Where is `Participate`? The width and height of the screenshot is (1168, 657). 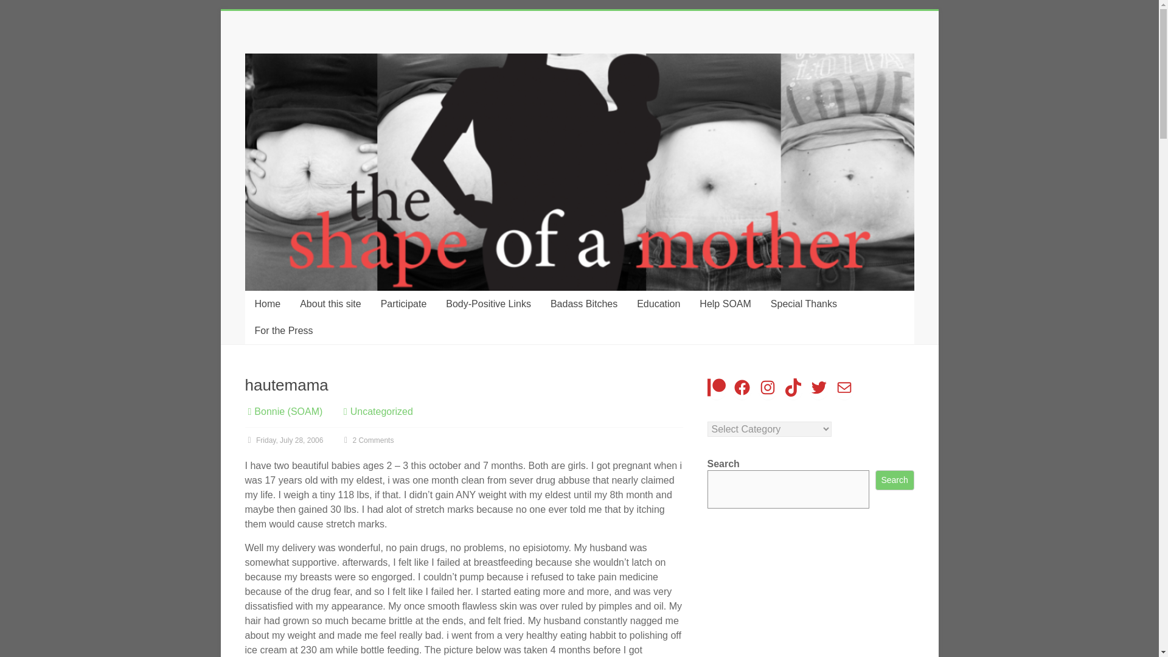 Participate is located at coordinates (404, 304).